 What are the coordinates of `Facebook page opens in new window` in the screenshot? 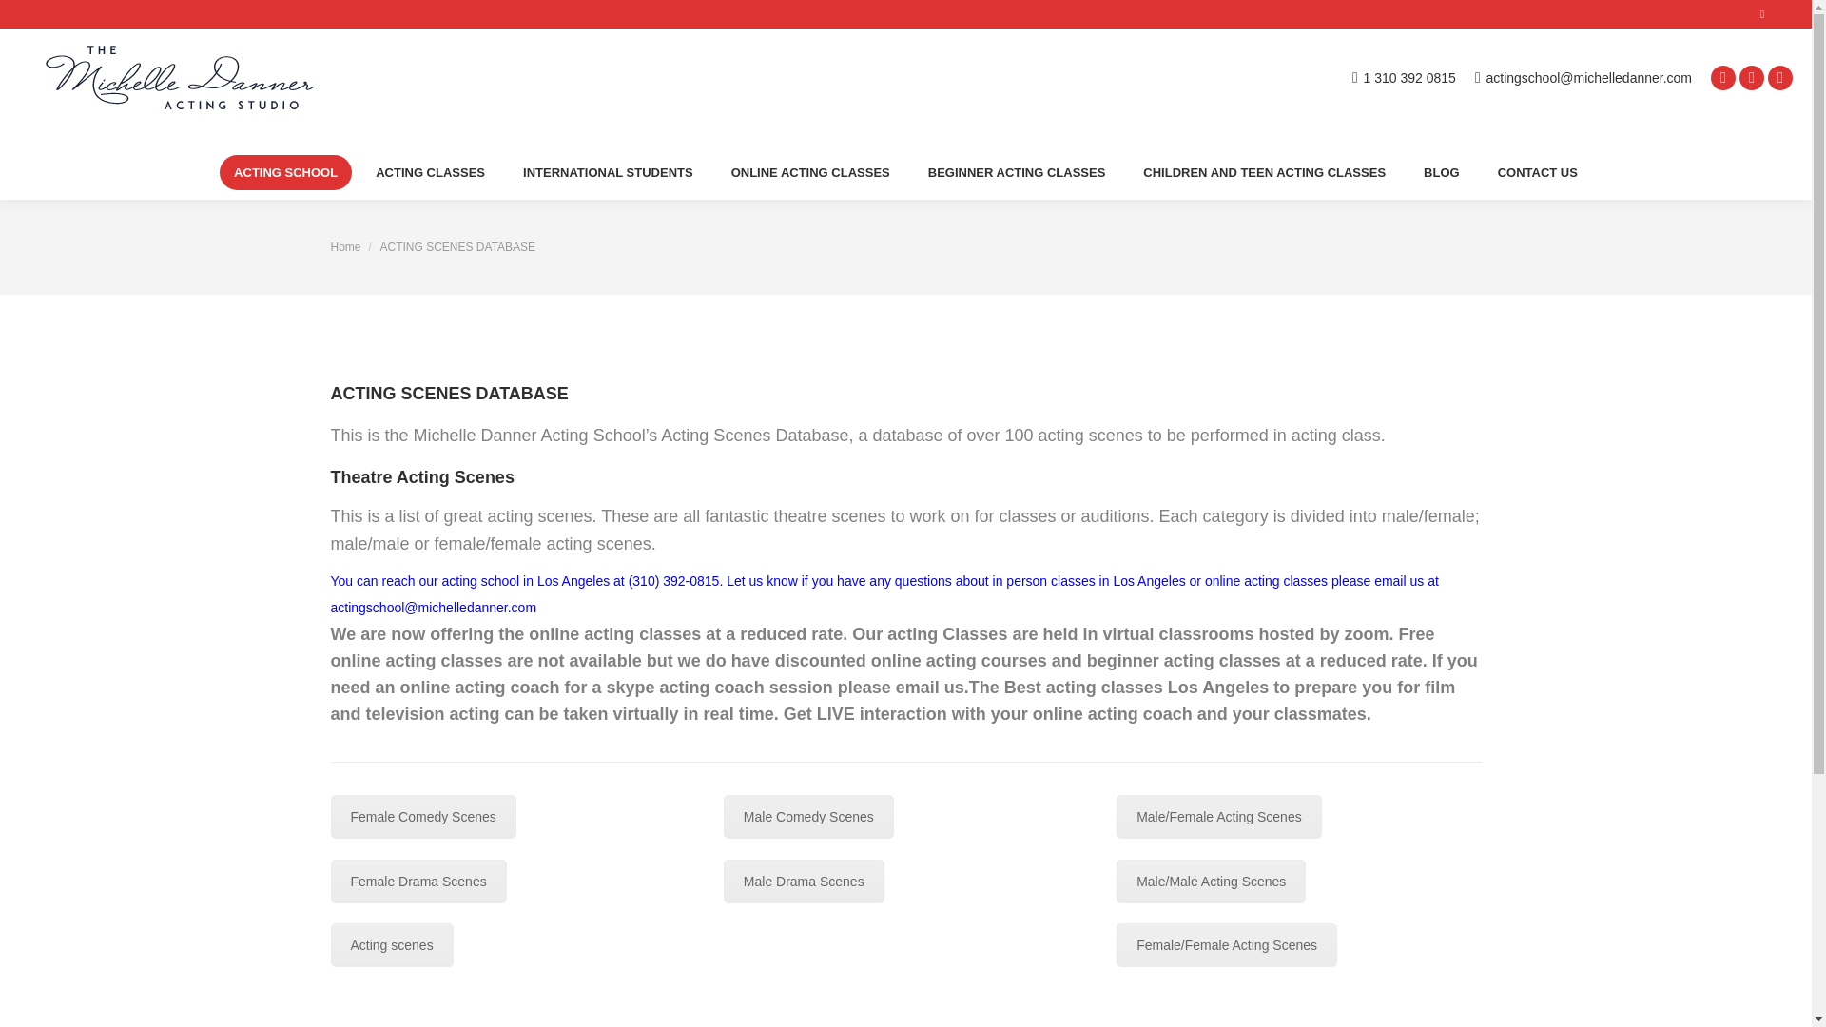 It's located at (1723, 76).